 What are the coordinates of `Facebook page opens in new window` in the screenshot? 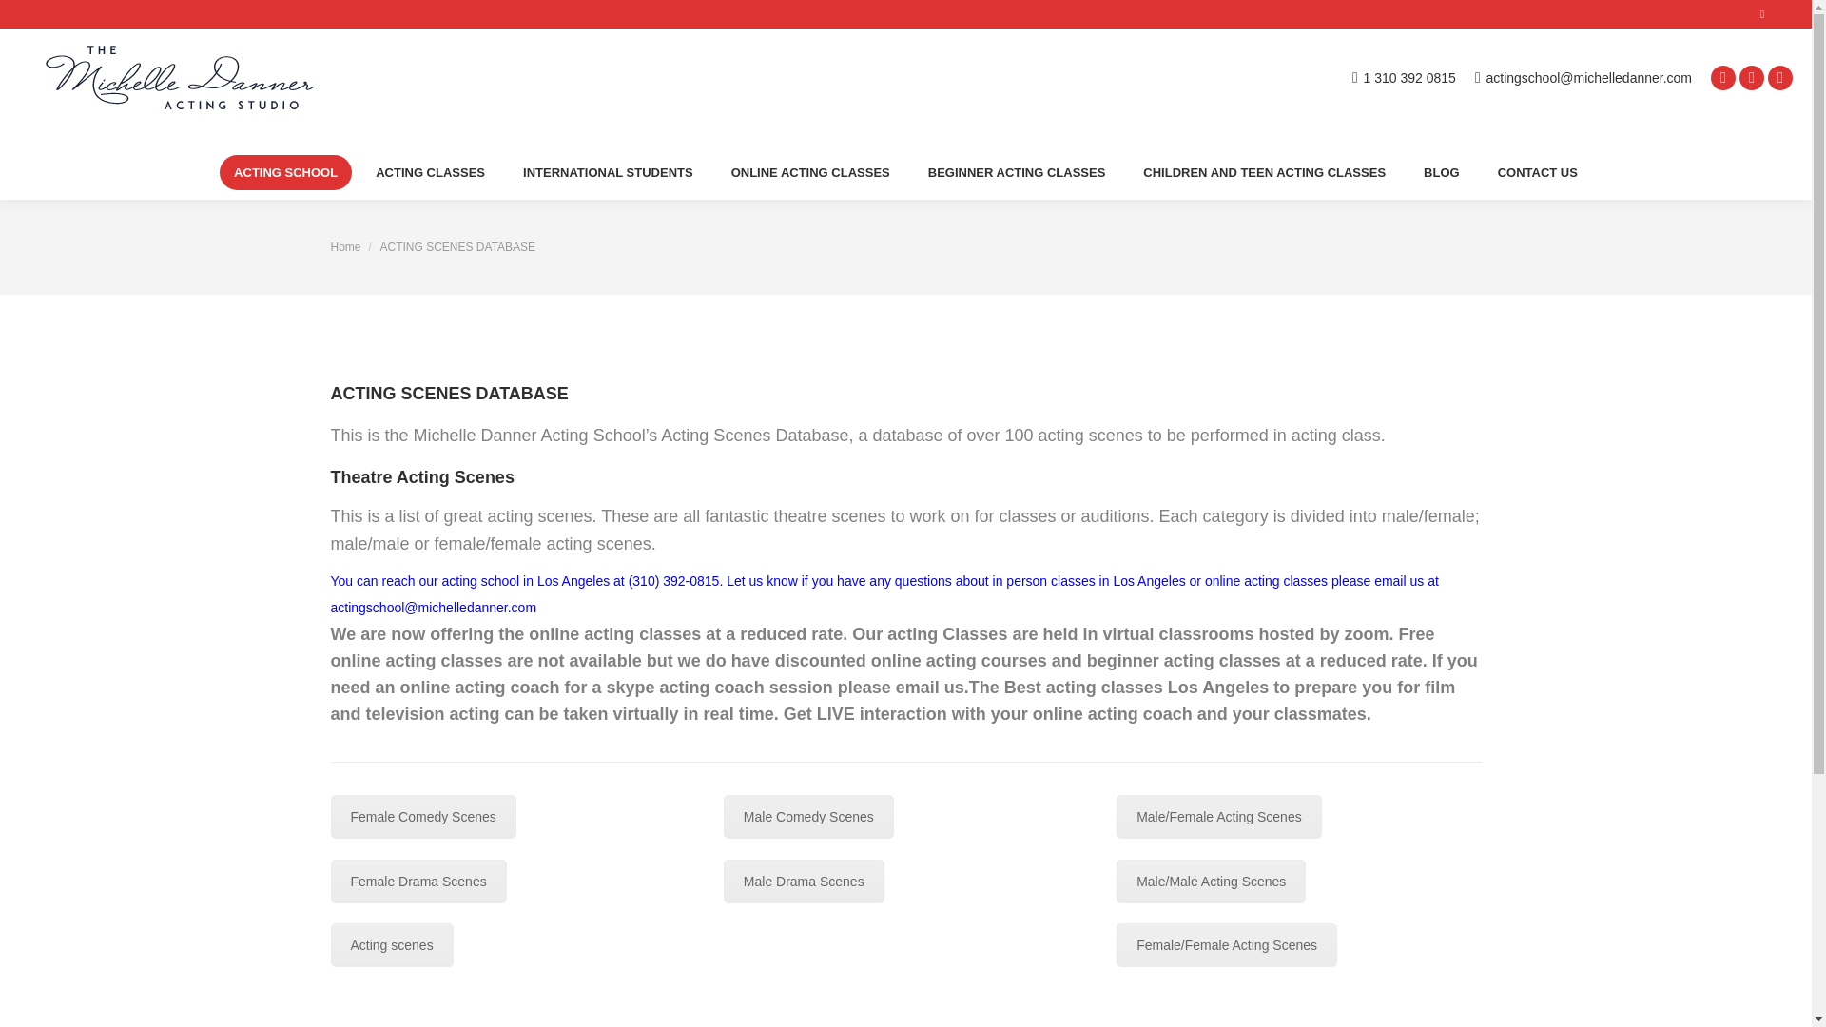 It's located at (1723, 76).